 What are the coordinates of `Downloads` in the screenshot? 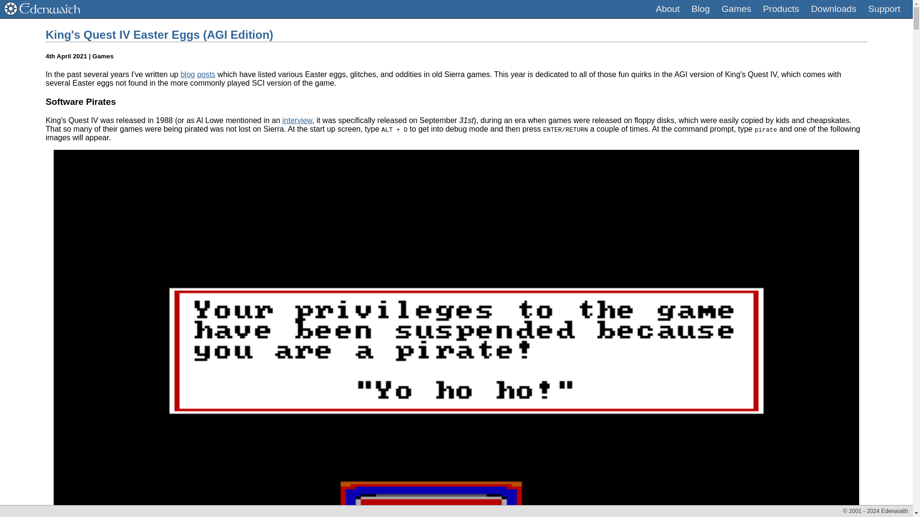 It's located at (833, 9).